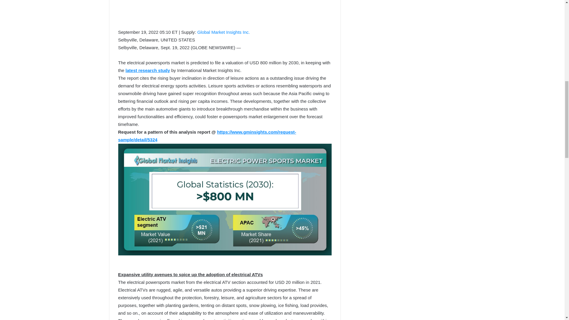  I want to click on Global Market Insights Inc., so click(224, 32).